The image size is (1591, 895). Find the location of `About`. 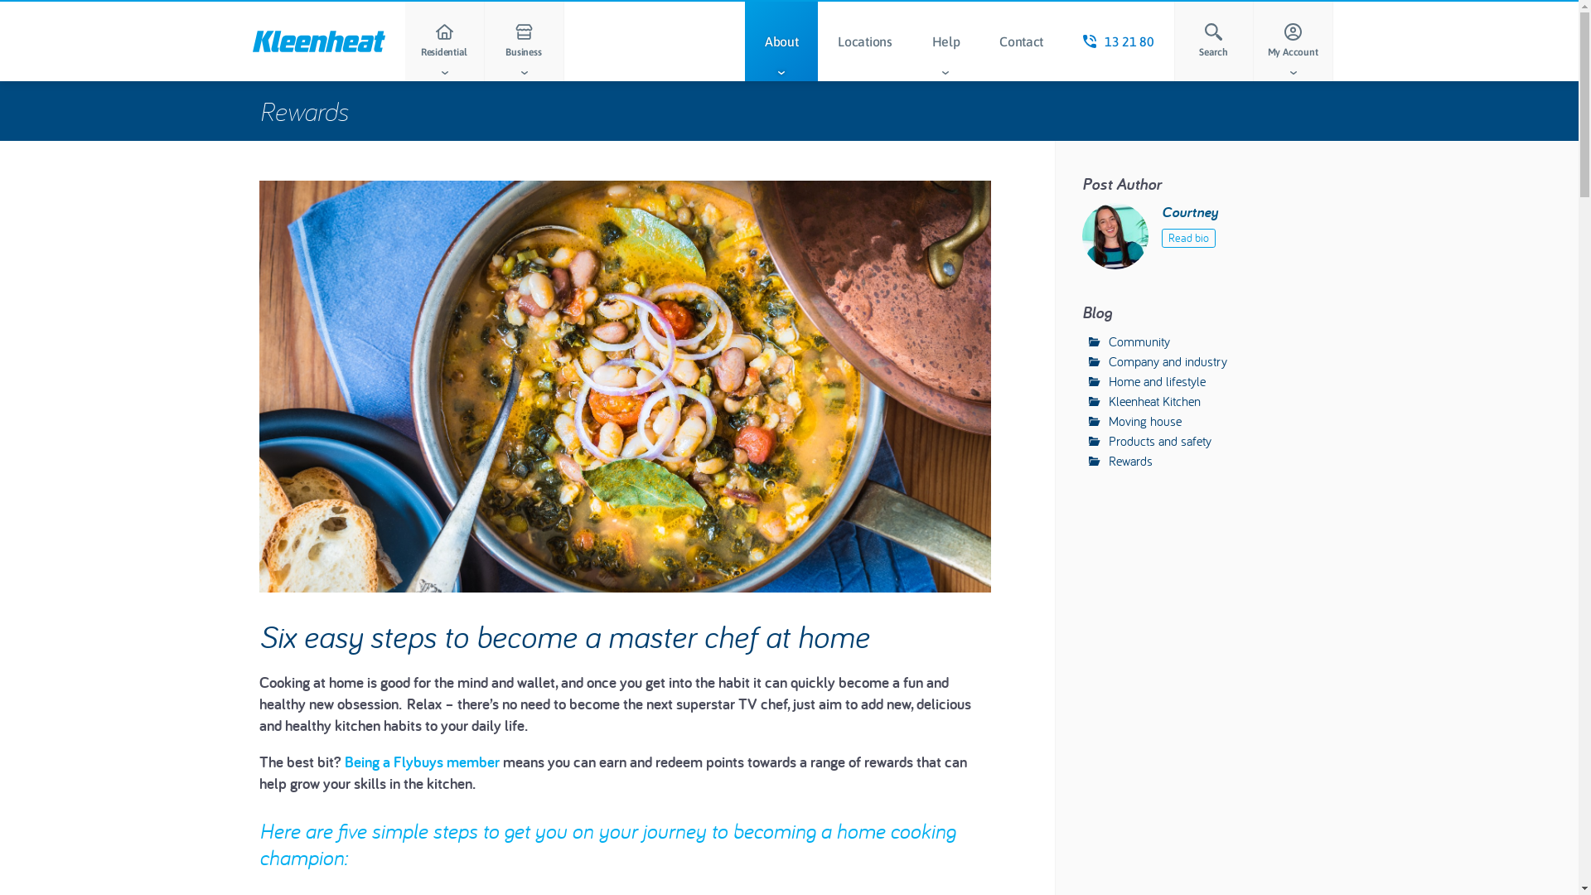

About is located at coordinates (781, 41).